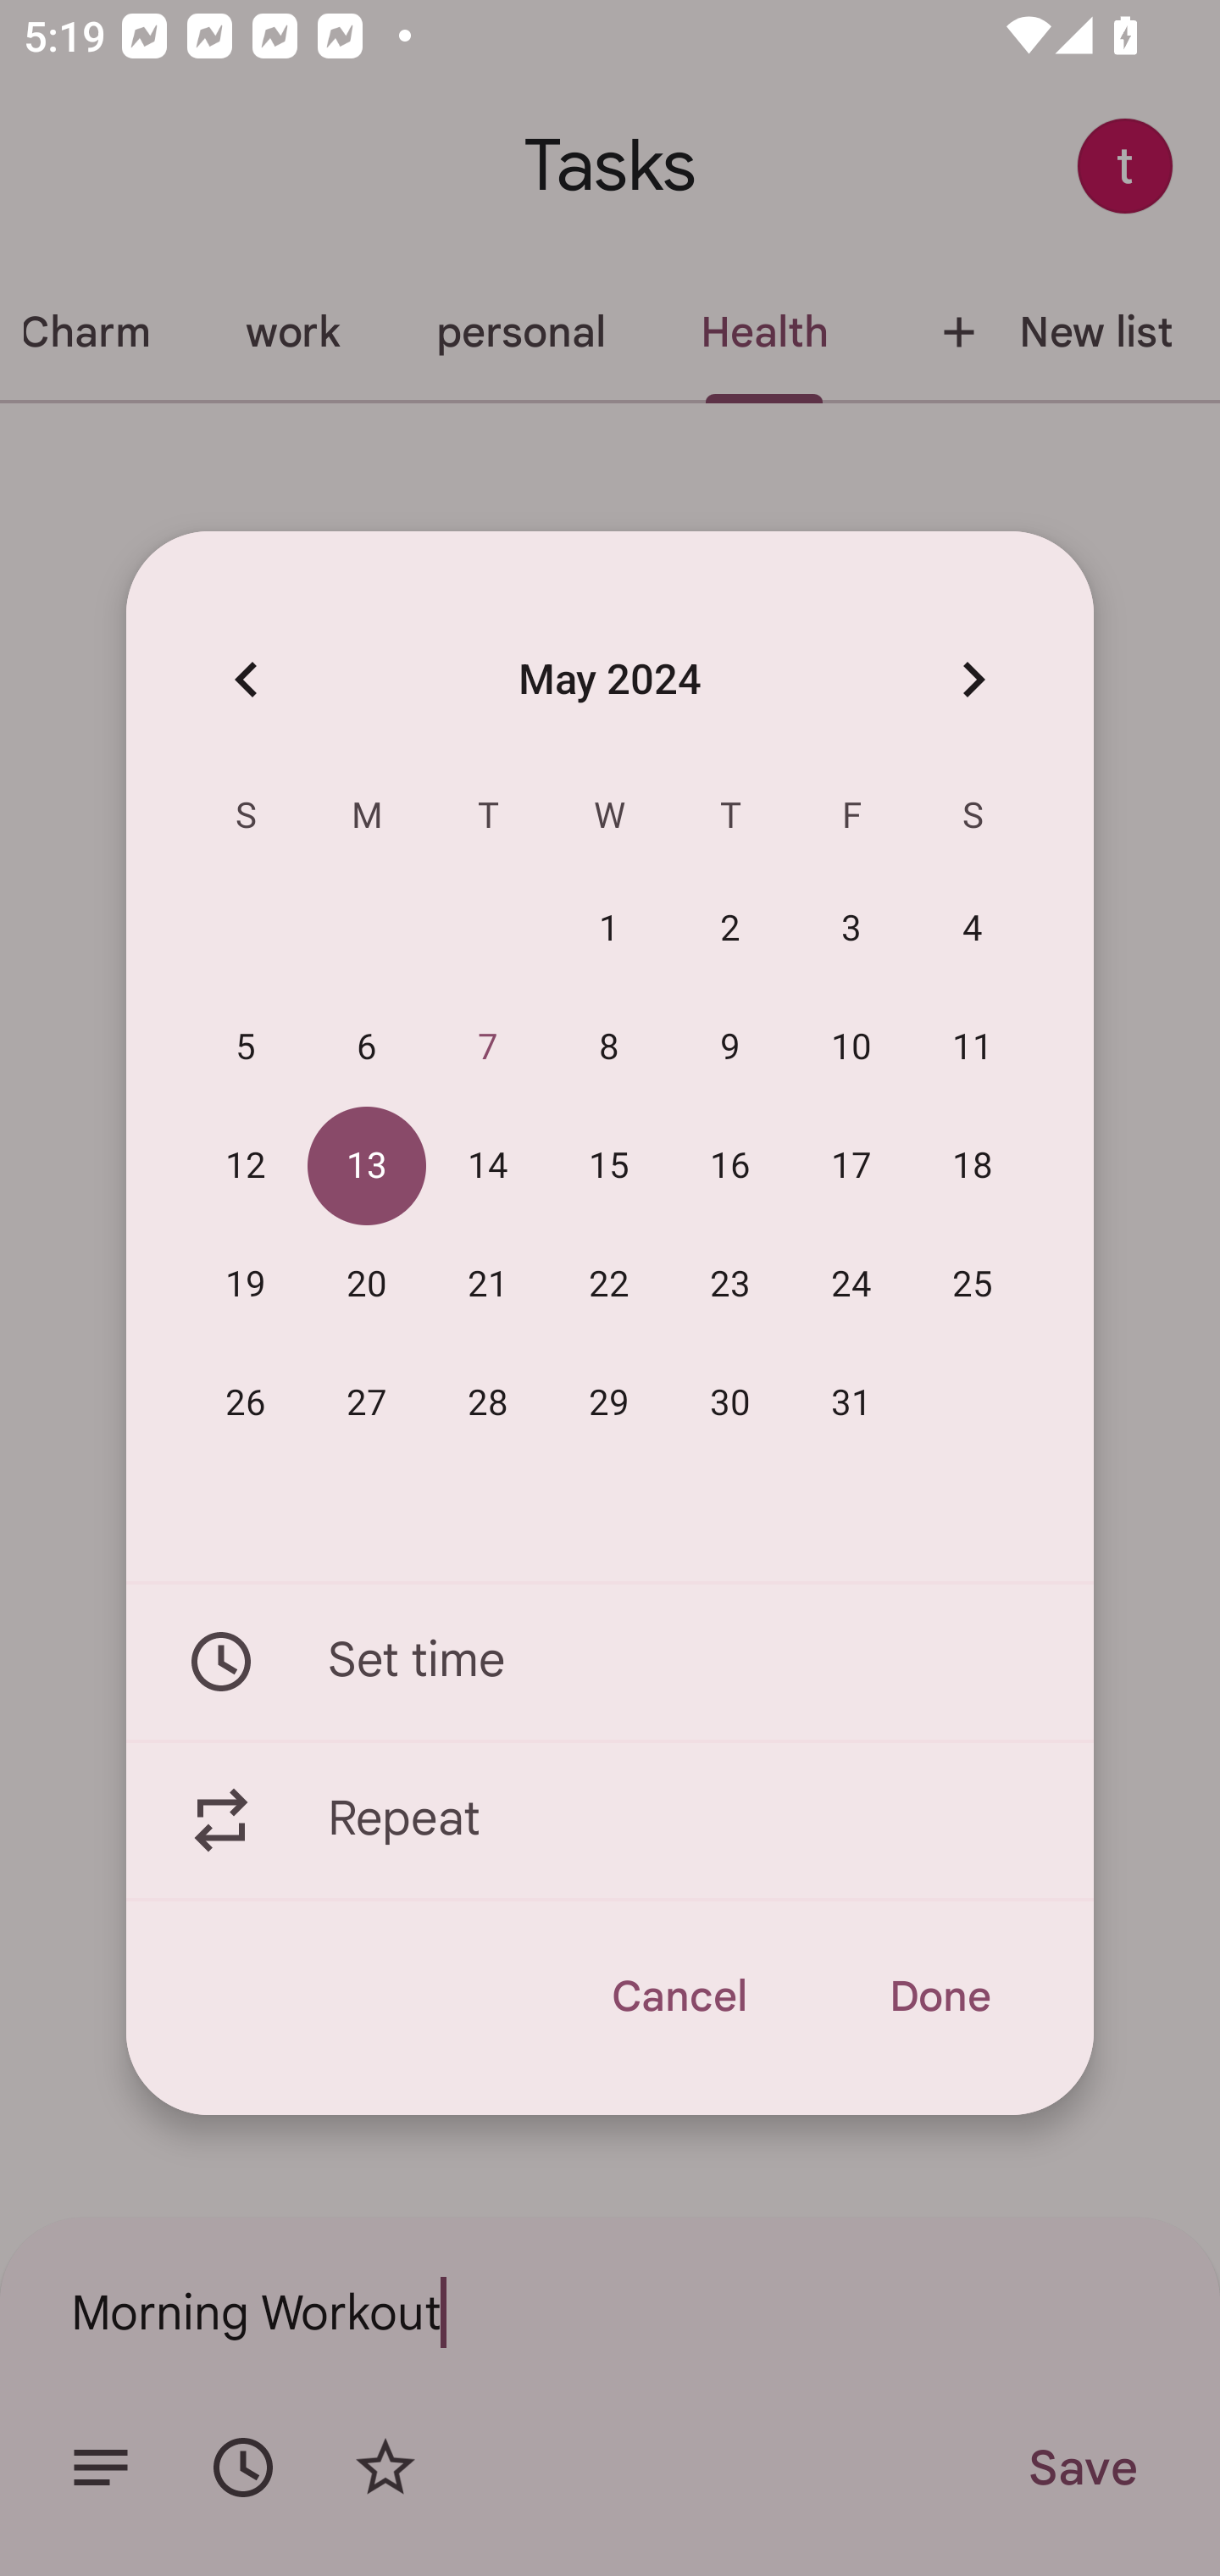  I want to click on 7 07 May 2024, so click(488, 1048).